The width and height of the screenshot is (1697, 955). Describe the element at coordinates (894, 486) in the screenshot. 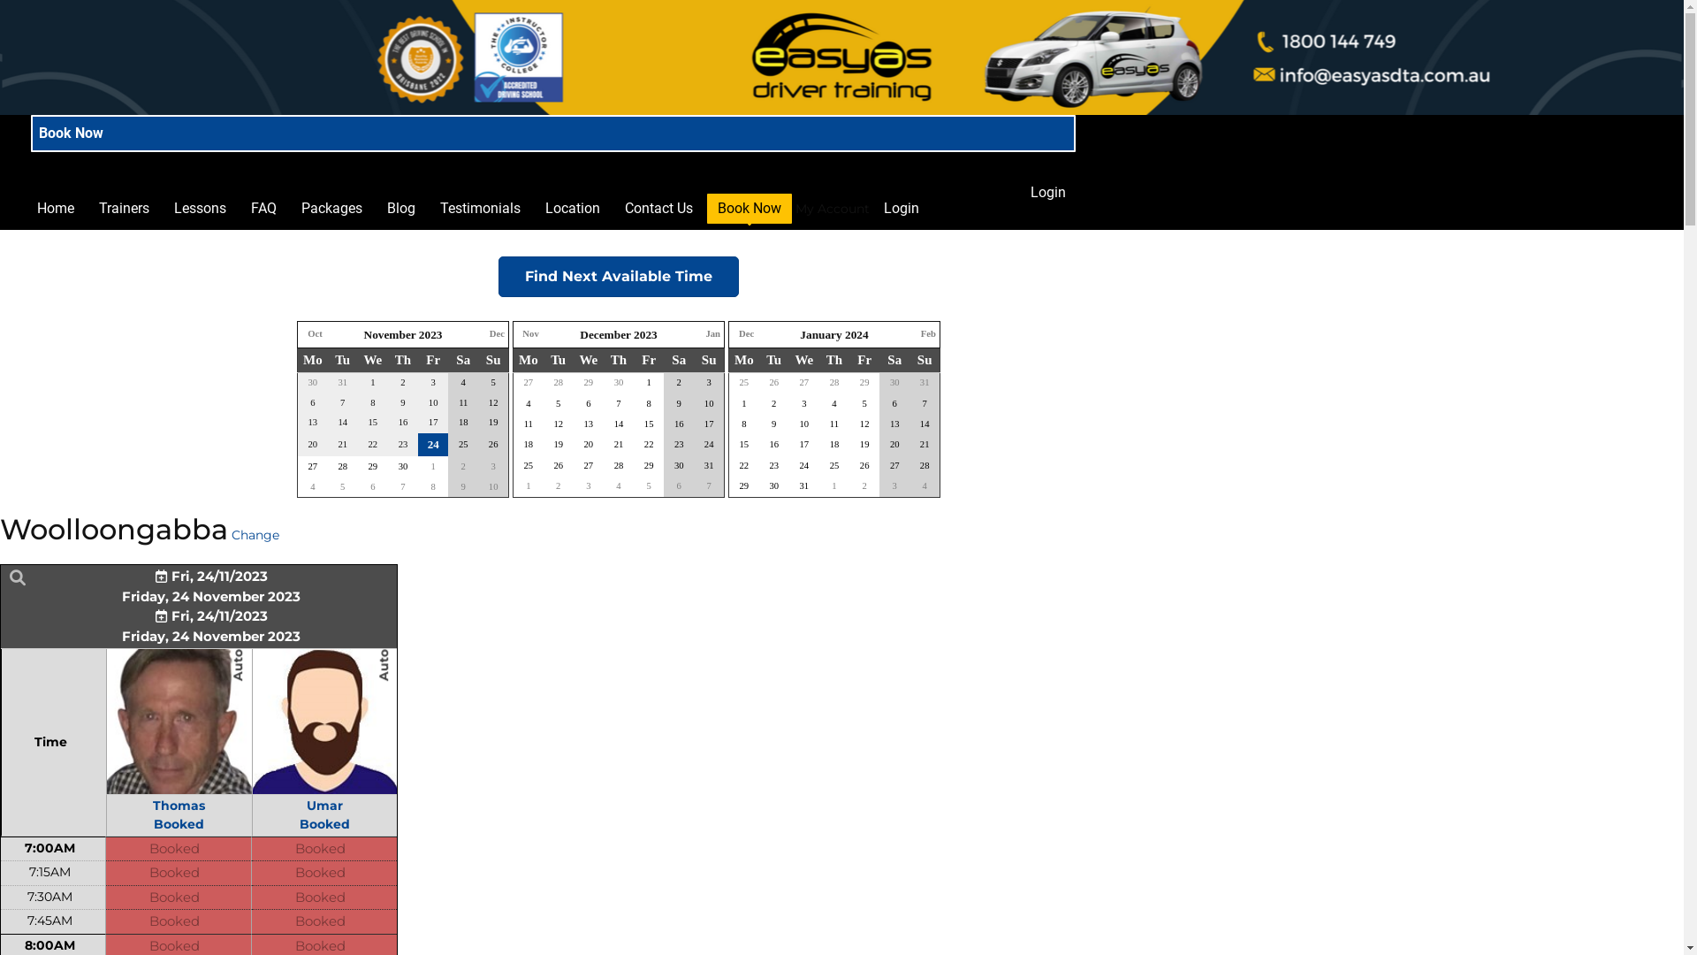

I see `3` at that location.